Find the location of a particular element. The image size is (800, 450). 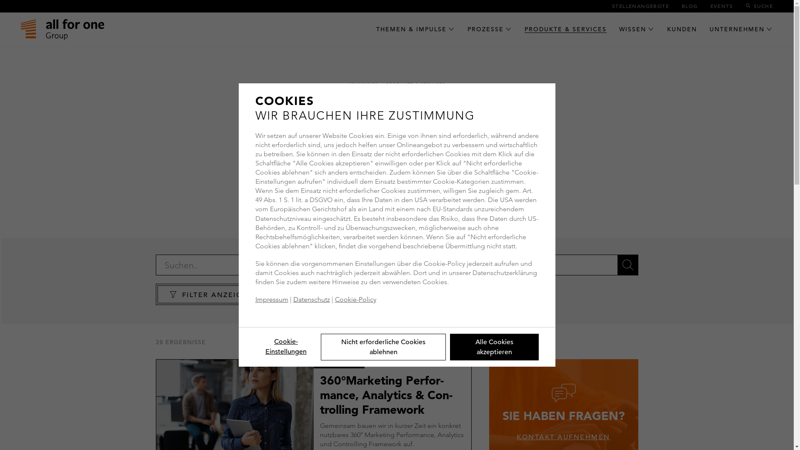

KUNDEN is located at coordinates (682, 29).